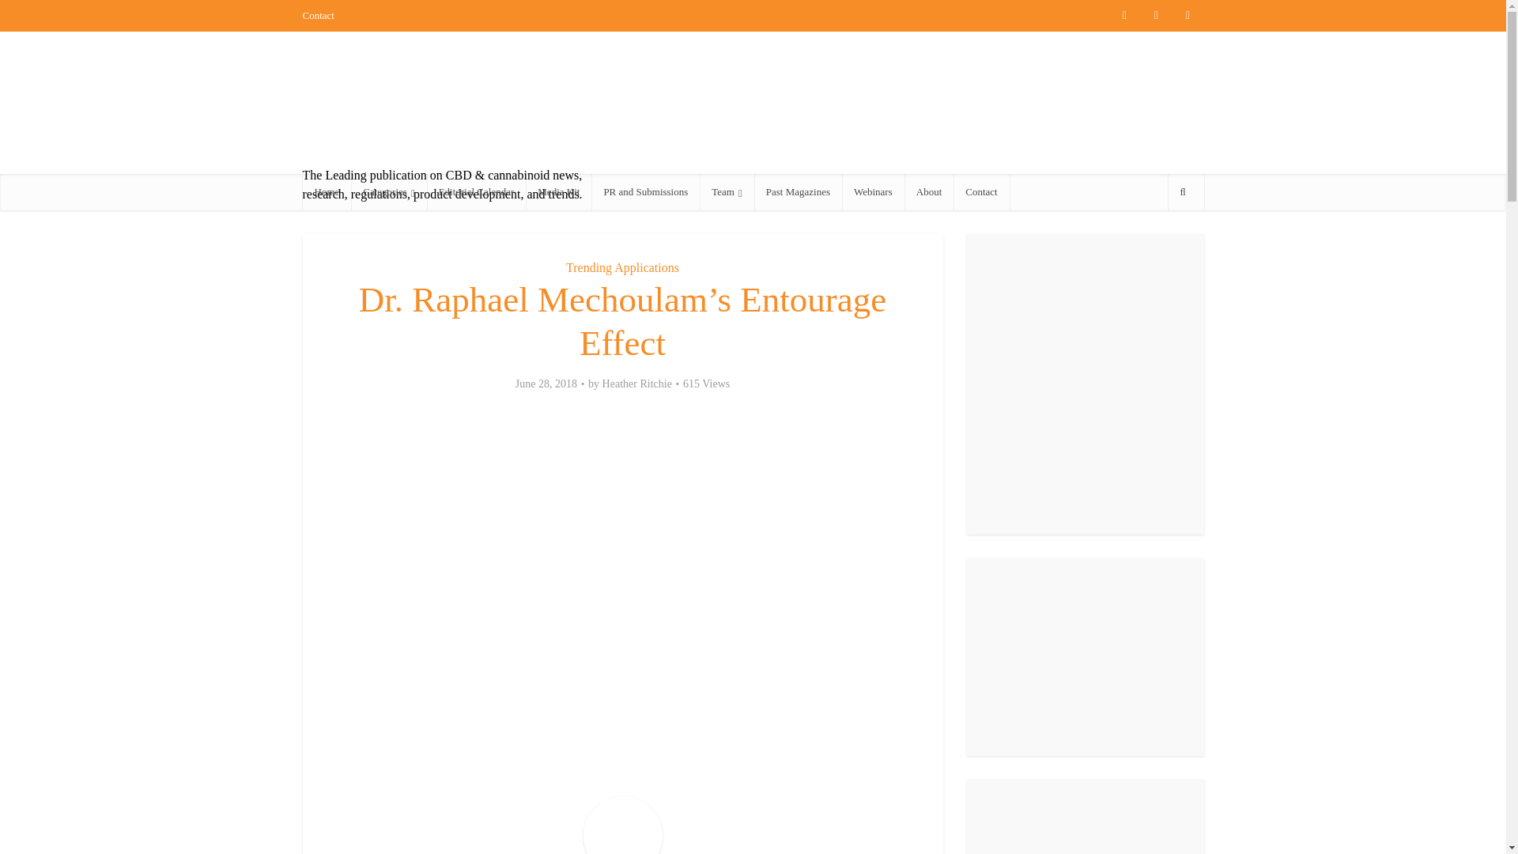 This screenshot has height=854, width=1518. What do you see at coordinates (388, 191) in the screenshot?
I see `Categories` at bounding box center [388, 191].